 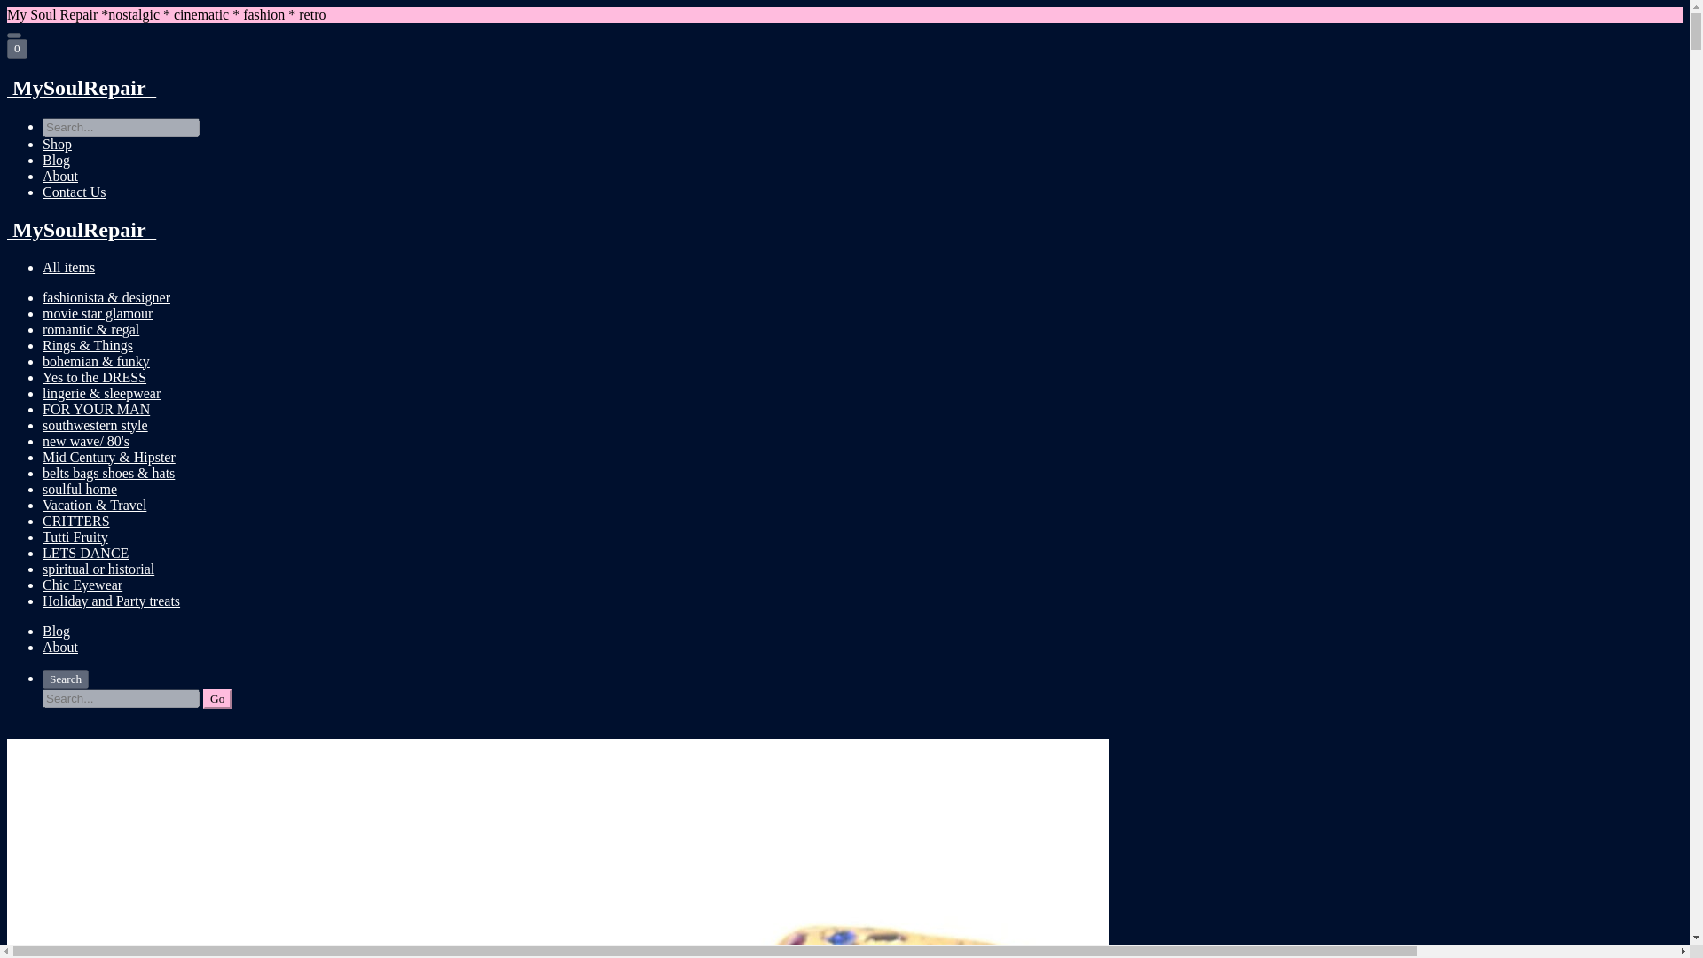 What do you see at coordinates (85, 552) in the screenshot?
I see `LETS DANCE` at bounding box center [85, 552].